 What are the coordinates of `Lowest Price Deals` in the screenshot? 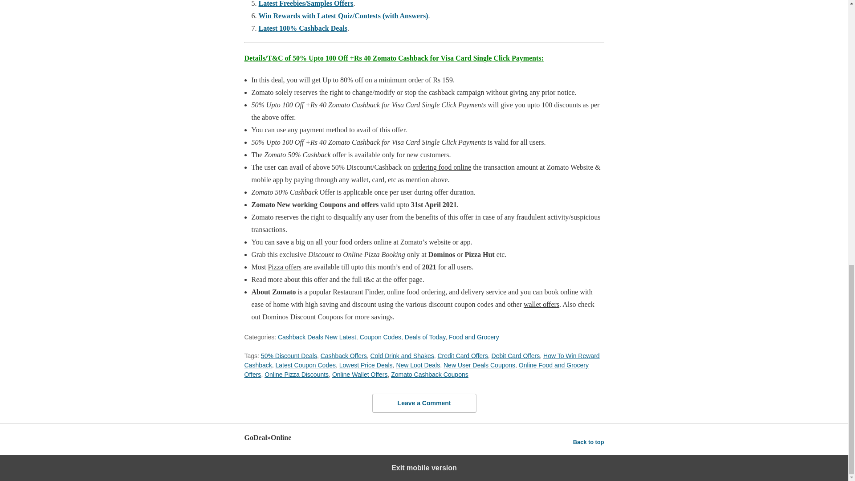 It's located at (366, 365).